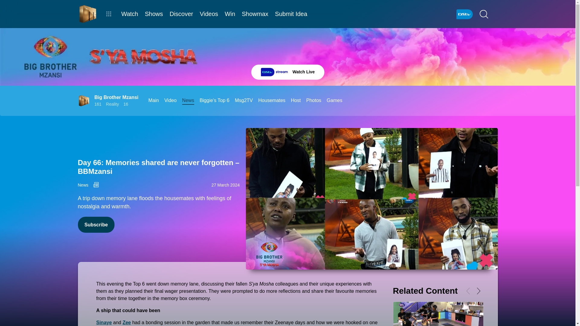 This screenshot has height=326, width=580. Describe the element at coordinates (127, 322) in the screenshot. I see `Zee` at that location.